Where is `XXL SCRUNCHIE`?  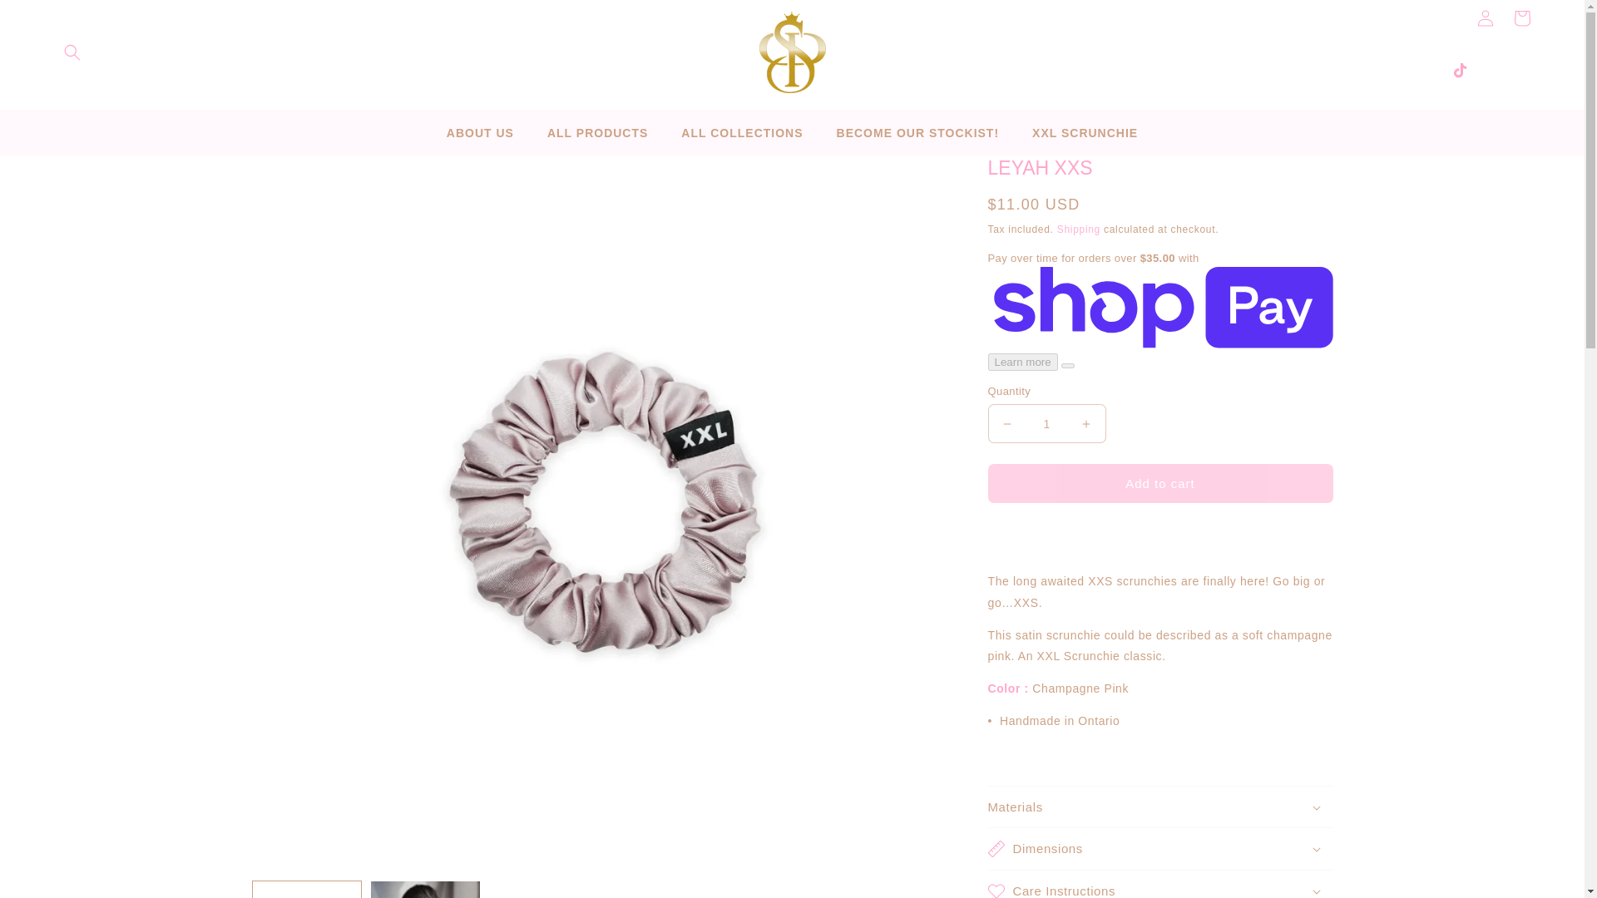
XXL SCRUNCHIE is located at coordinates (1085, 133).